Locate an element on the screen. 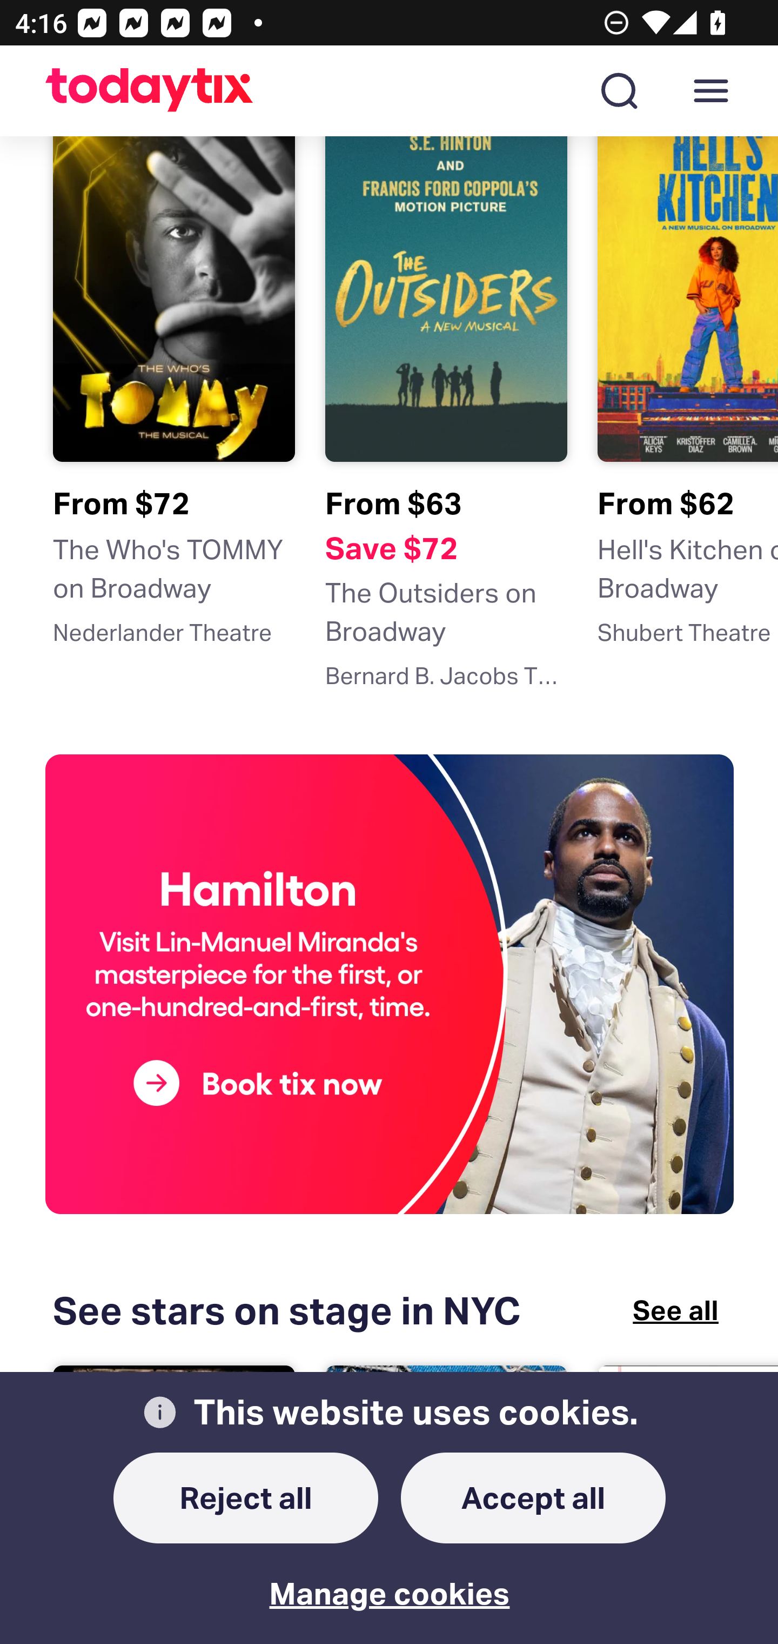 This screenshot has width=778, height=1644. Accept all is located at coordinates (534, 1497).